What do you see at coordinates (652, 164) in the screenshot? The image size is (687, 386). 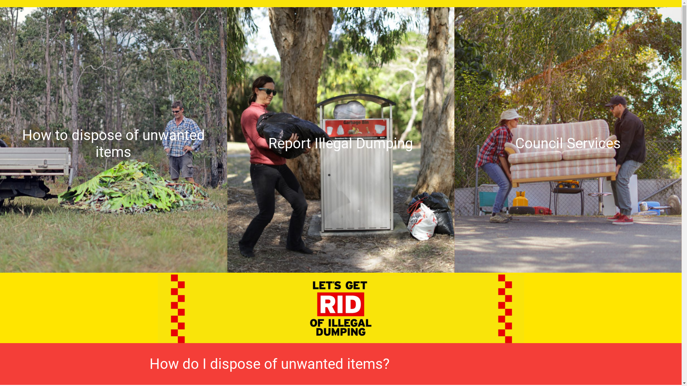 I see `Ballina Shire` at bounding box center [652, 164].